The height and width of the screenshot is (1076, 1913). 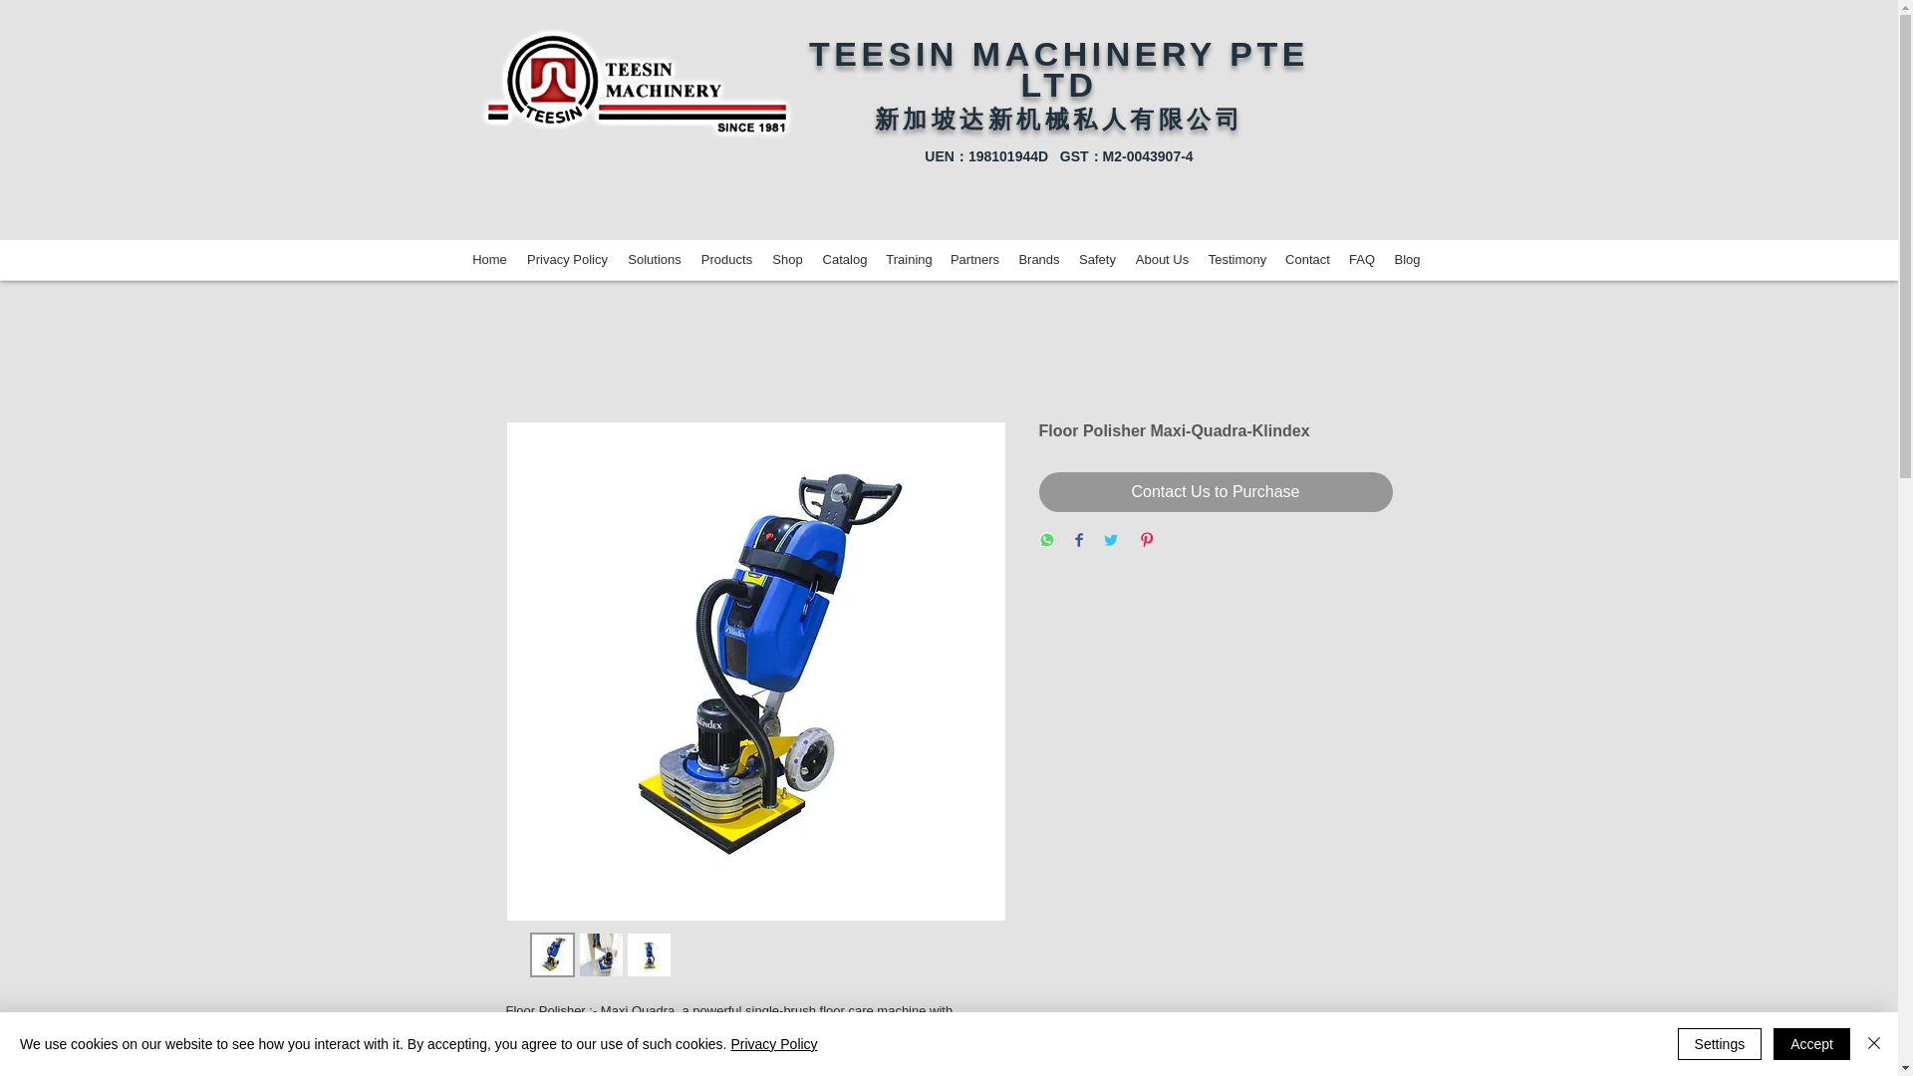 What do you see at coordinates (909, 259) in the screenshot?
I see `Training` at bounding box center [909, 259].